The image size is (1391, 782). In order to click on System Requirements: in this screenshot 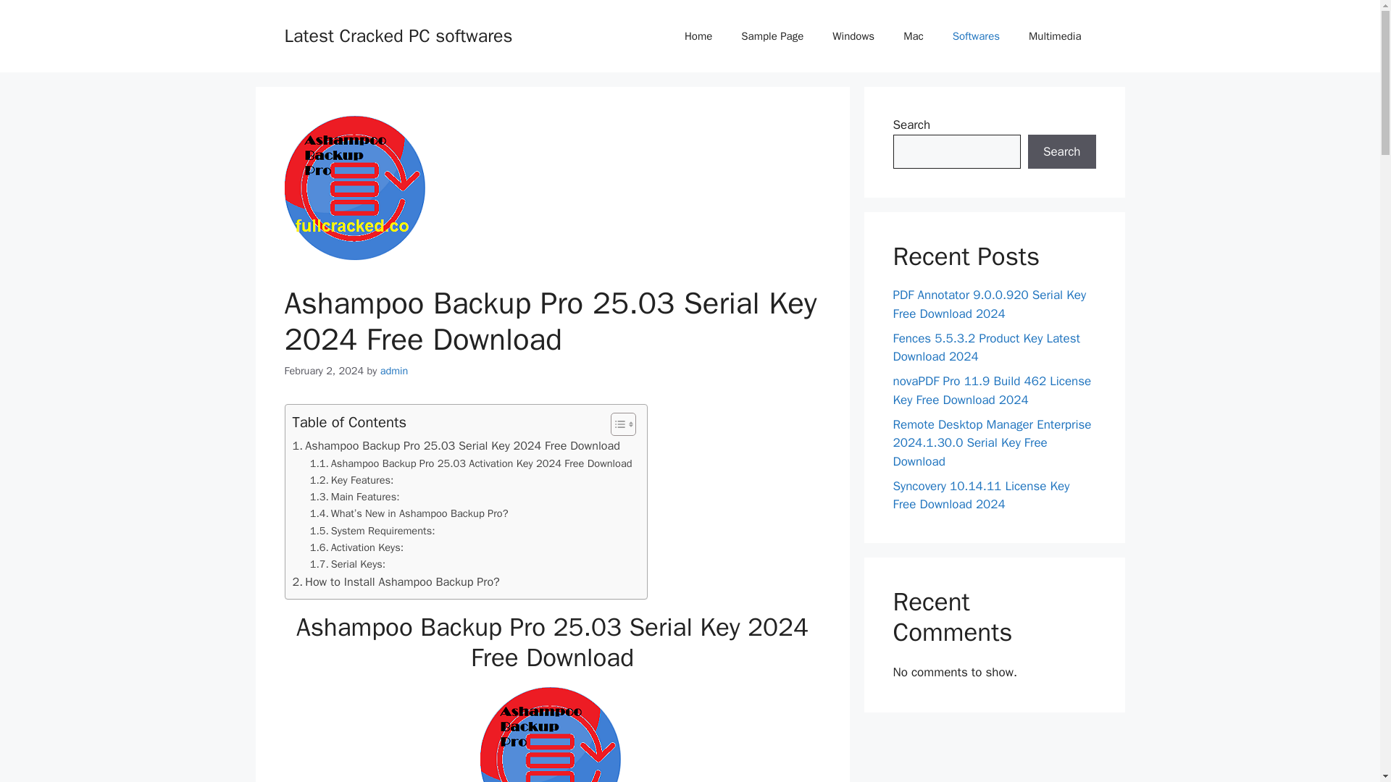, I will do `click(372, 531)`.